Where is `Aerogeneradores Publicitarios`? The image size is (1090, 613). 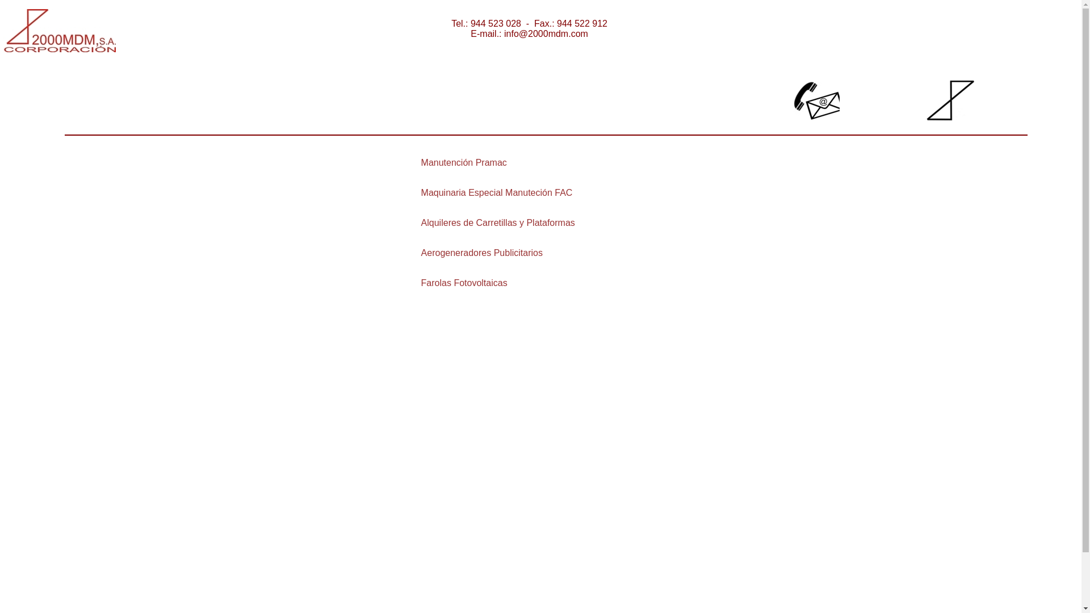 Aerogeneradores Publicitarios is located at coordinates (482, 252).